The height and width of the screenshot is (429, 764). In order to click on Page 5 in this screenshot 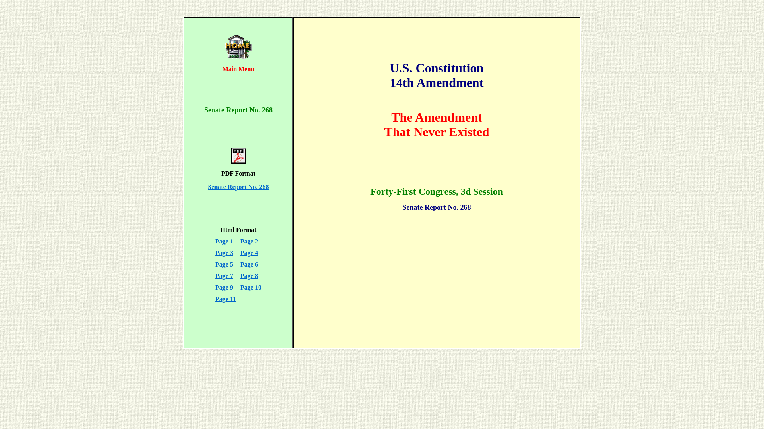, I will do `click(224, 265)`.